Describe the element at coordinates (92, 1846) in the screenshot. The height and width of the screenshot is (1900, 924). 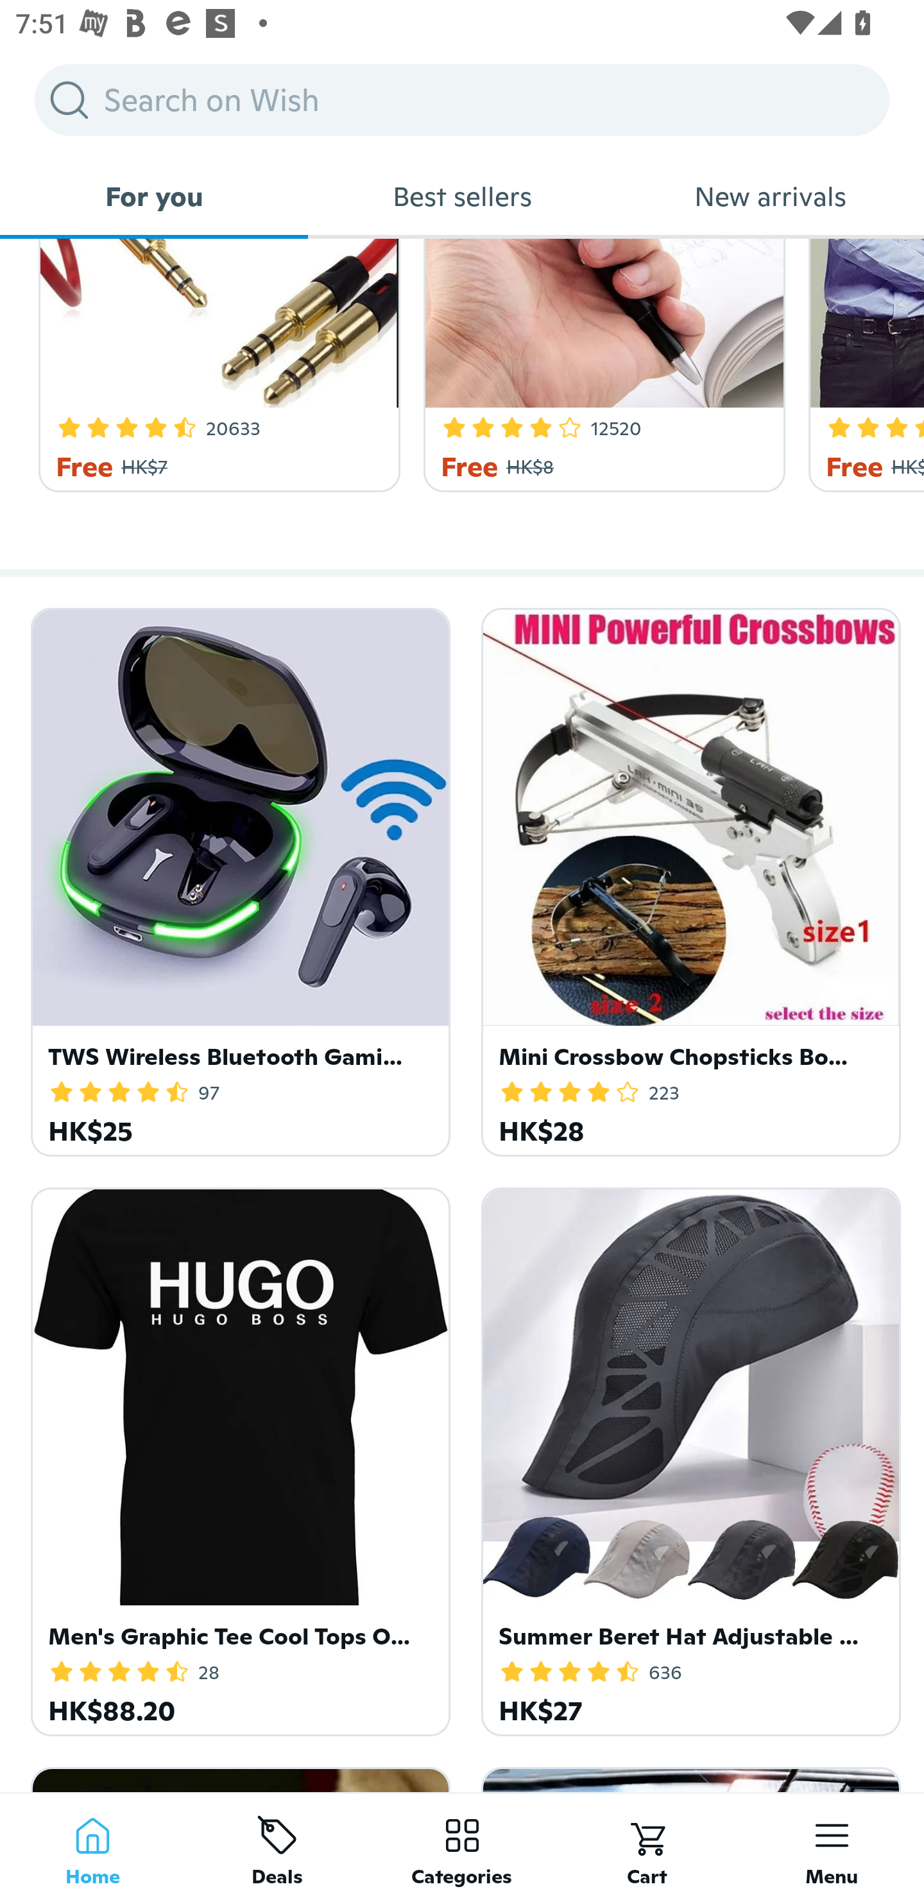
I see `Home` at that location.